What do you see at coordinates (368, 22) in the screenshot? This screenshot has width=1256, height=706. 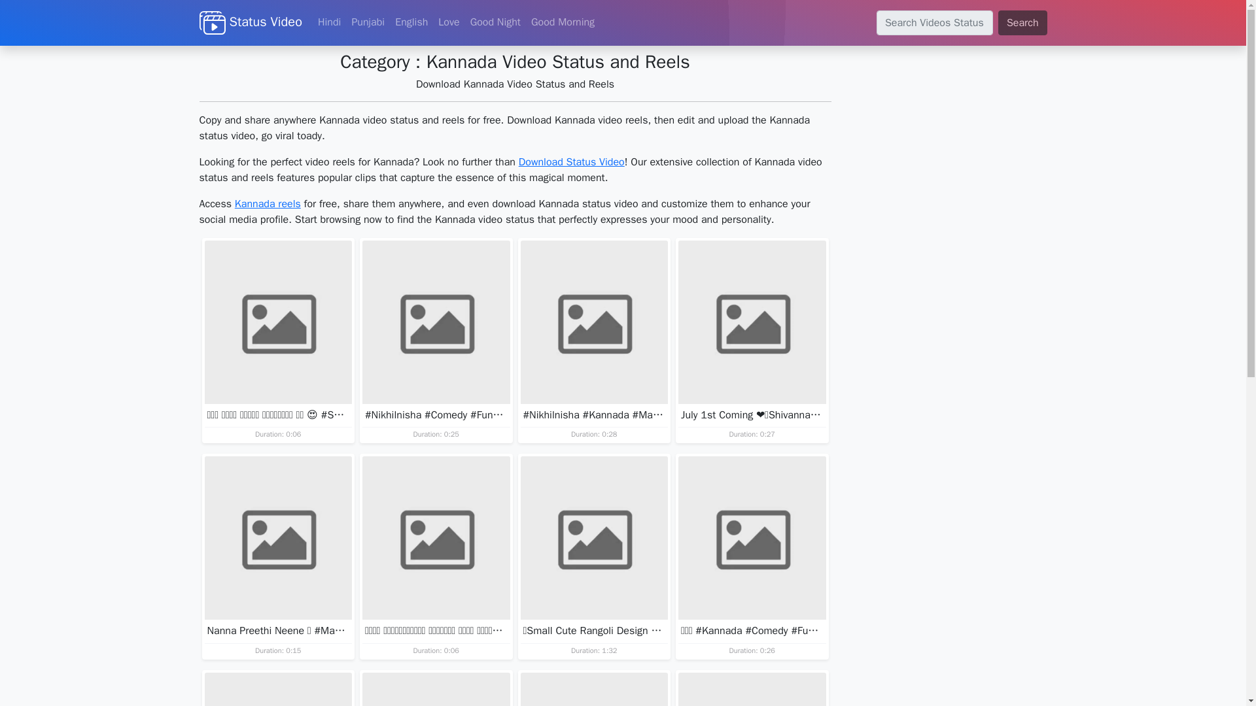 I see `Punjabi` at bounding box center [368, 22].